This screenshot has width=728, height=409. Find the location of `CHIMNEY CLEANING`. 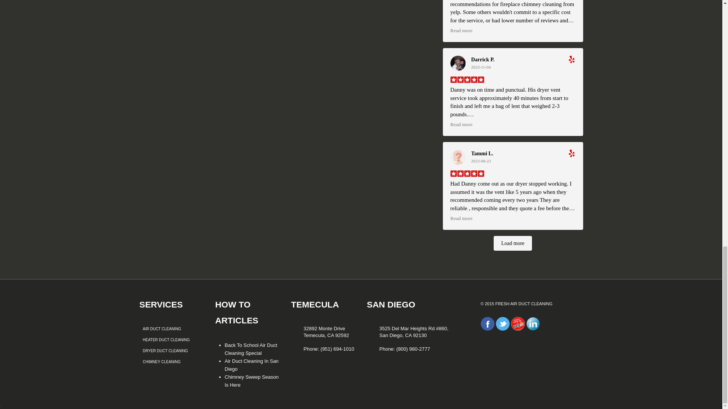

CHIMNEY CLEANING is located at coordinates (162, 362).